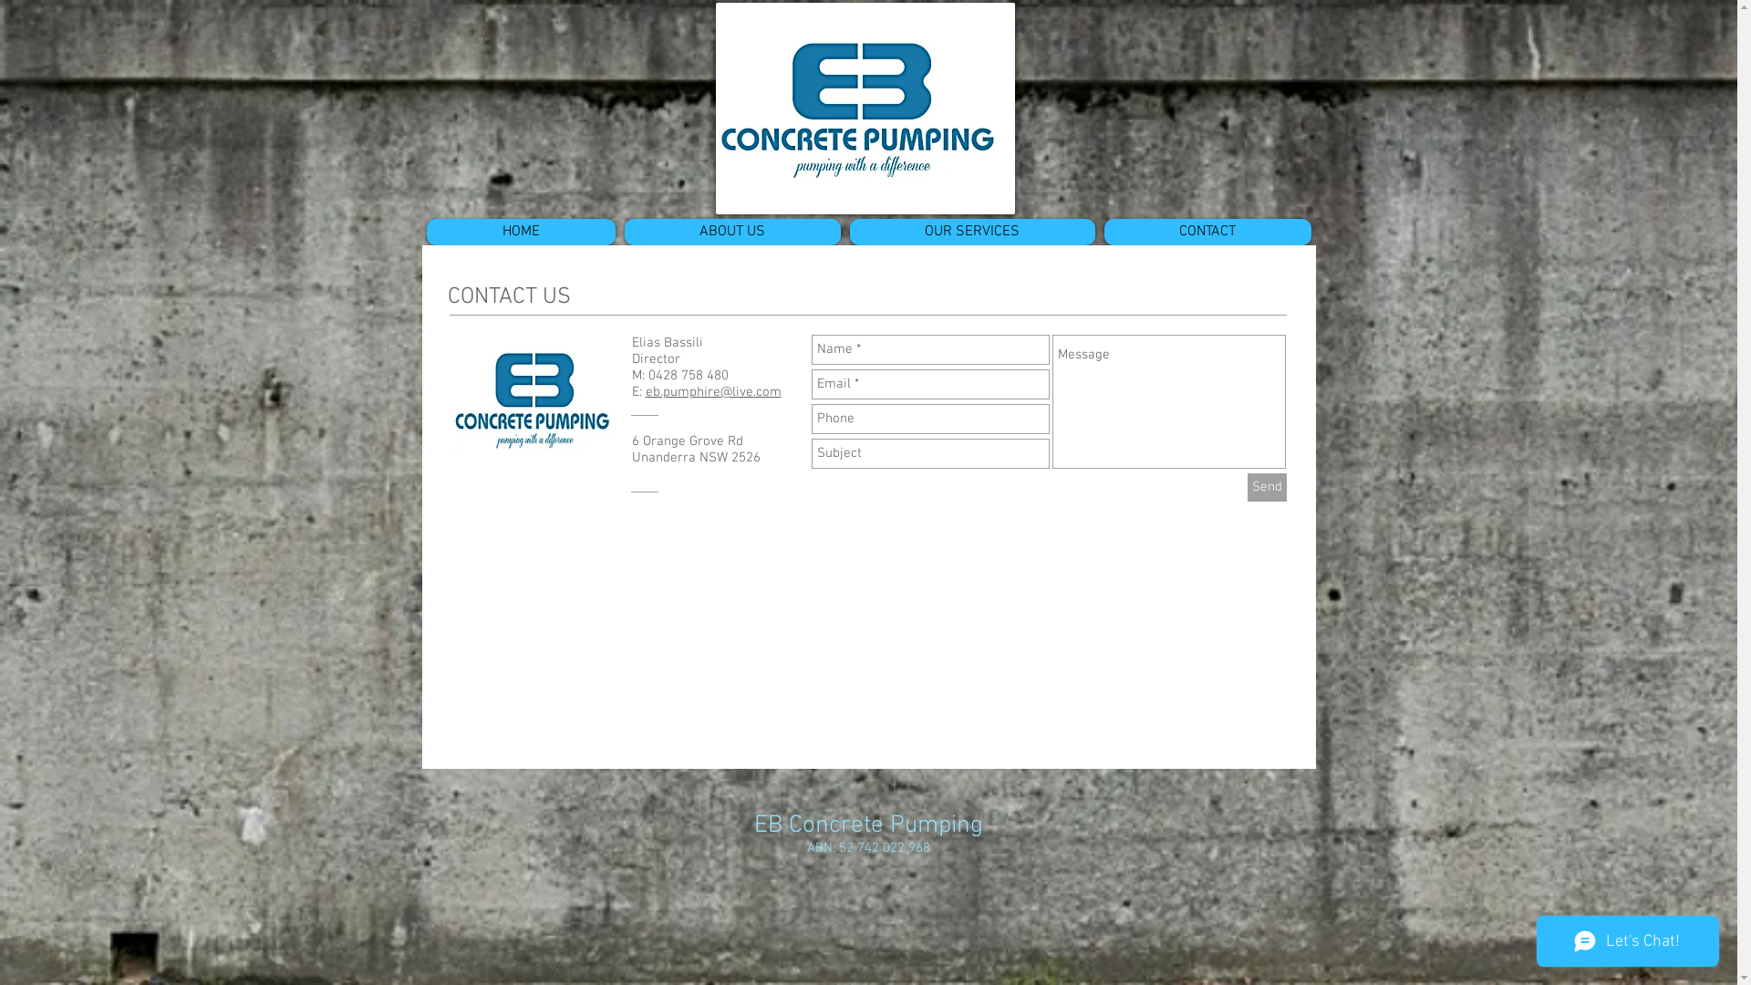 Image resolution: width=1751 pixels, height=985 pixels. Describe the element at coordinates (713, 392) in the screenshot. I see `eb.pumphire@live.com` at that location.